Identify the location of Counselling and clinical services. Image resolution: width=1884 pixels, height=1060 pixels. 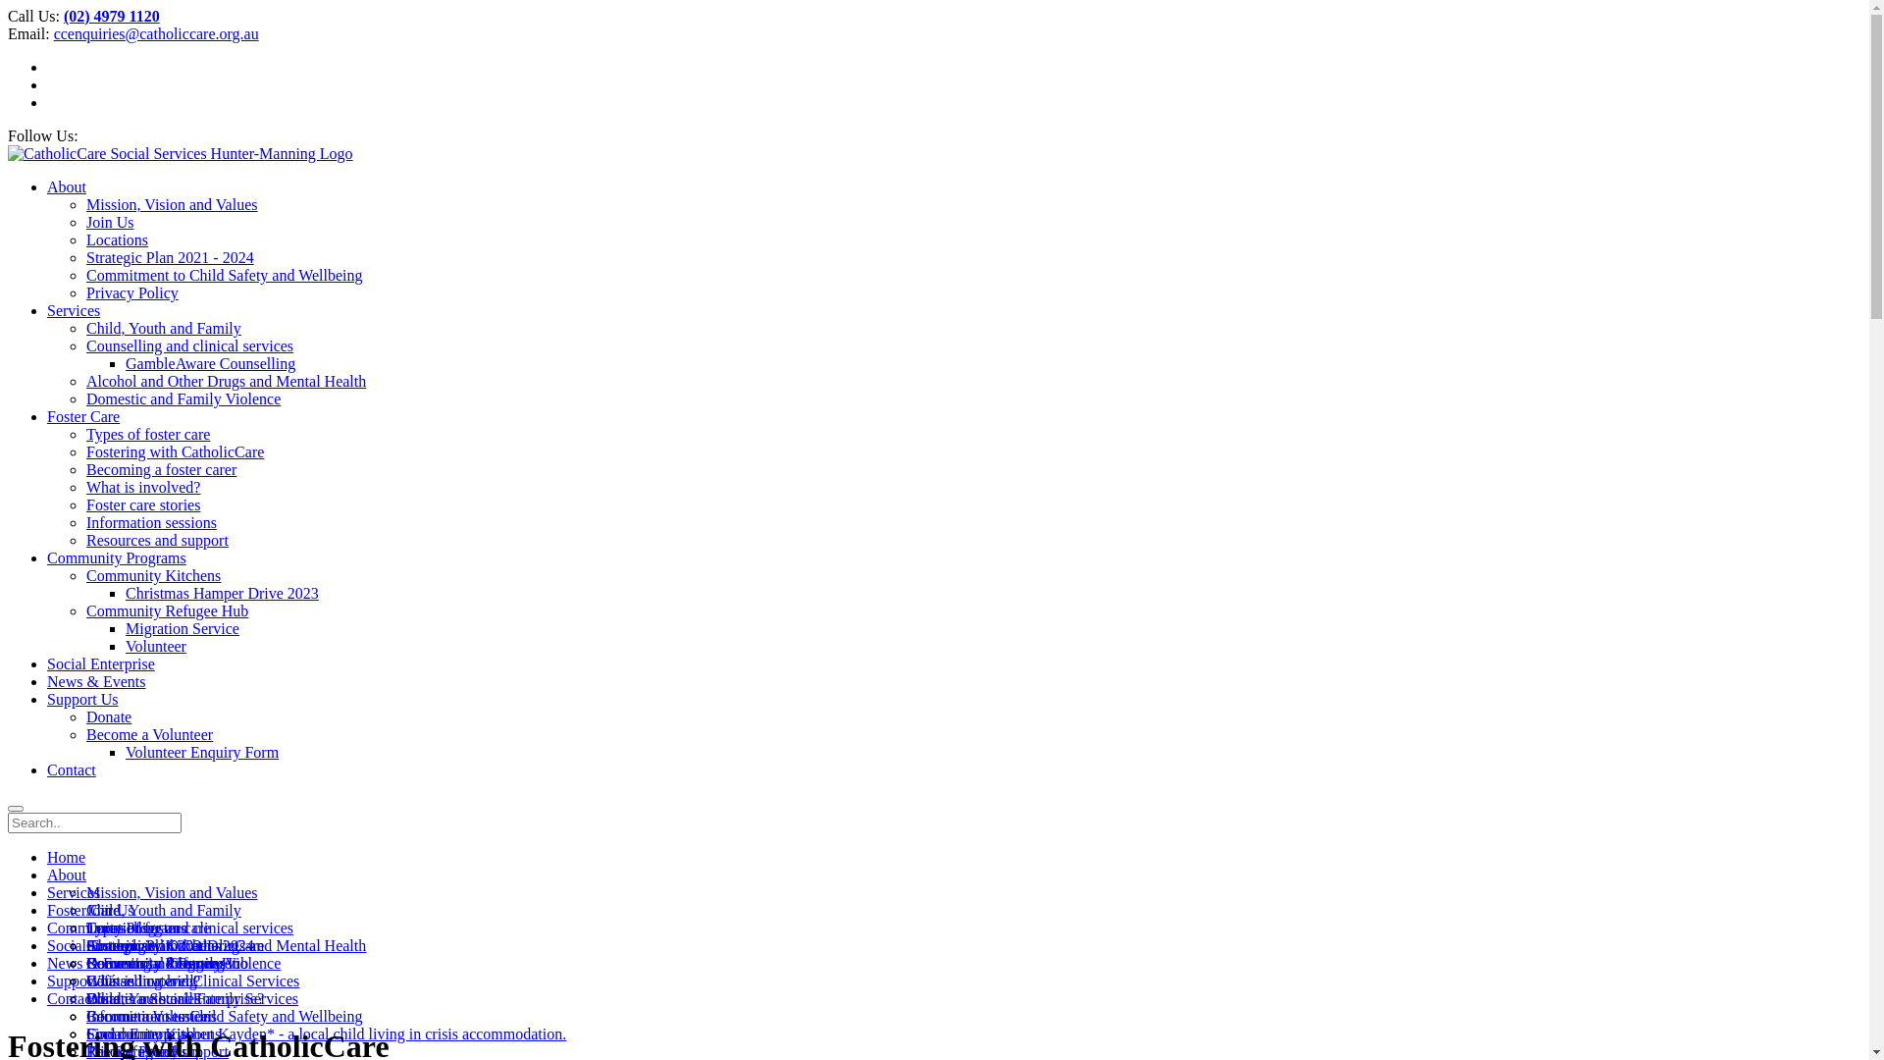
(190, 928).